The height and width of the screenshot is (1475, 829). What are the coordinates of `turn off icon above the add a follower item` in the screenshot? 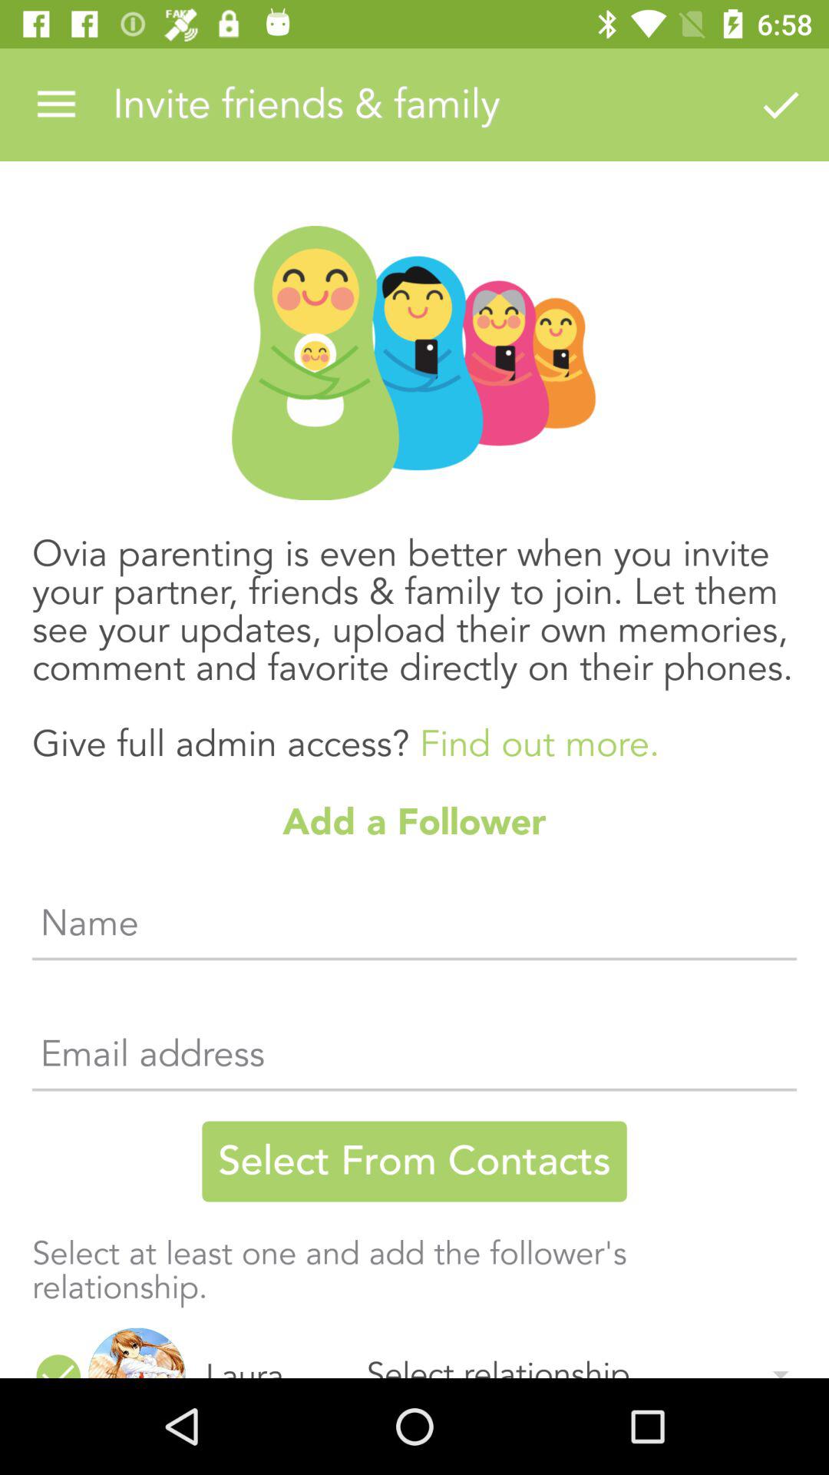 It's located at (414, 633).